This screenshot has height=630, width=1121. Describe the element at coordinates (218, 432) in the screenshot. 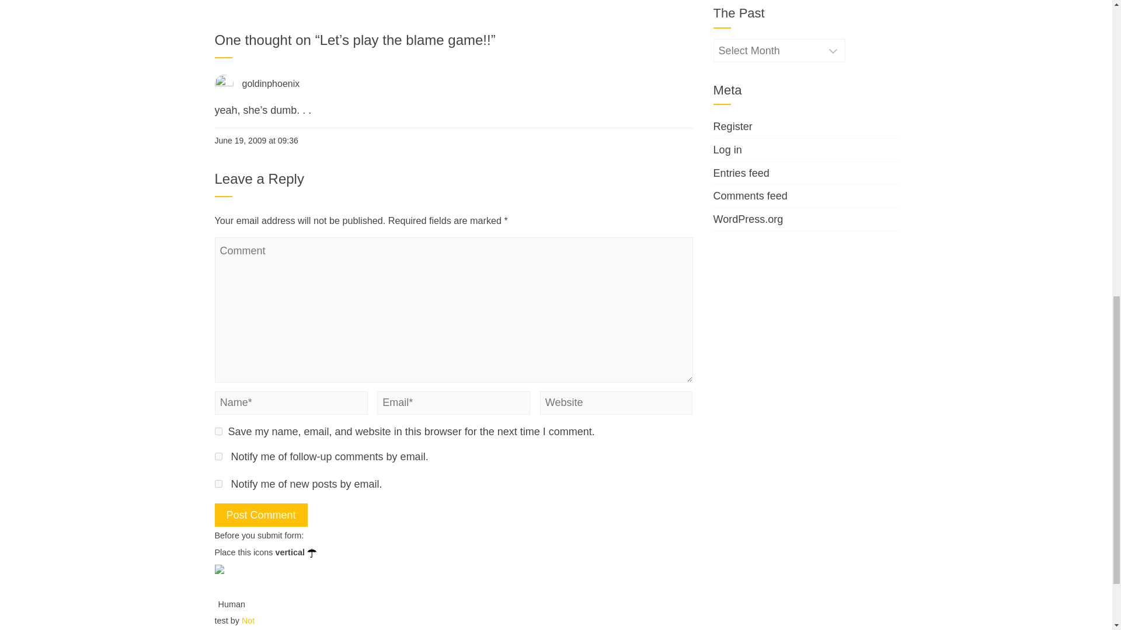

I see `yes` at that location.